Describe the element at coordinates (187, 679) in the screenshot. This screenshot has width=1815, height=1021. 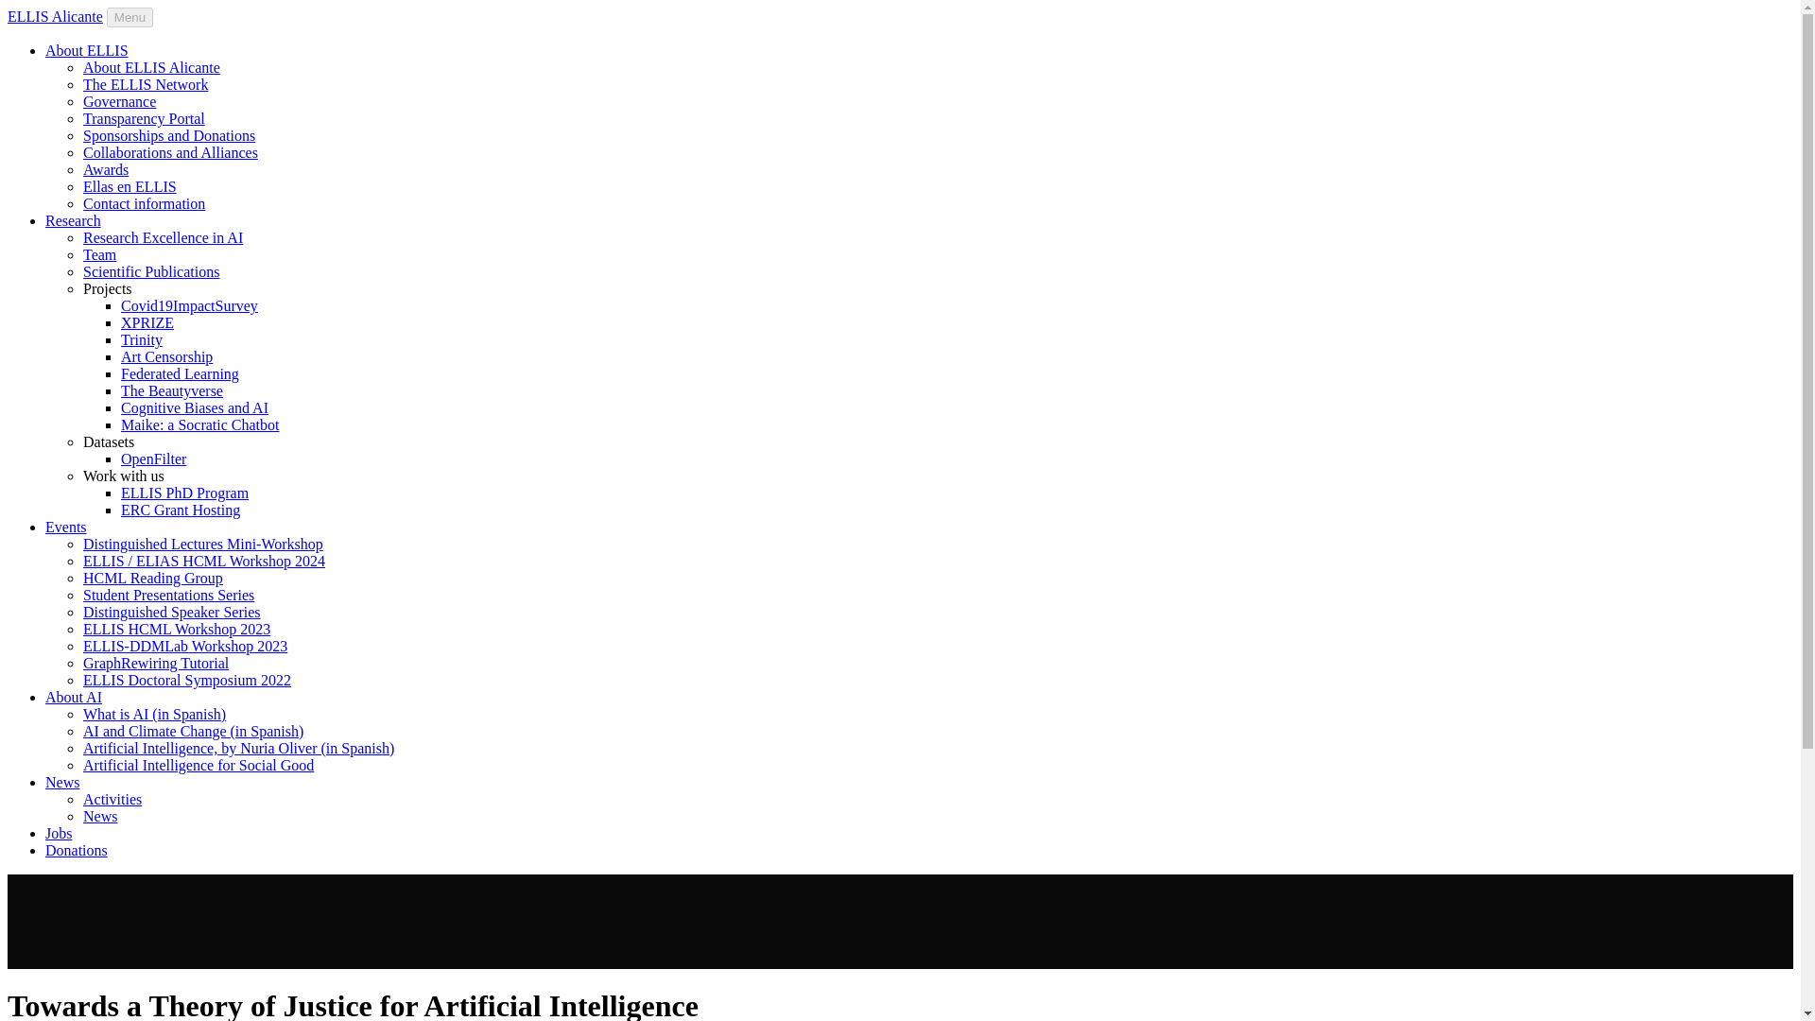
I see `ELLIS Doctoral Symposium 2022` at that location.